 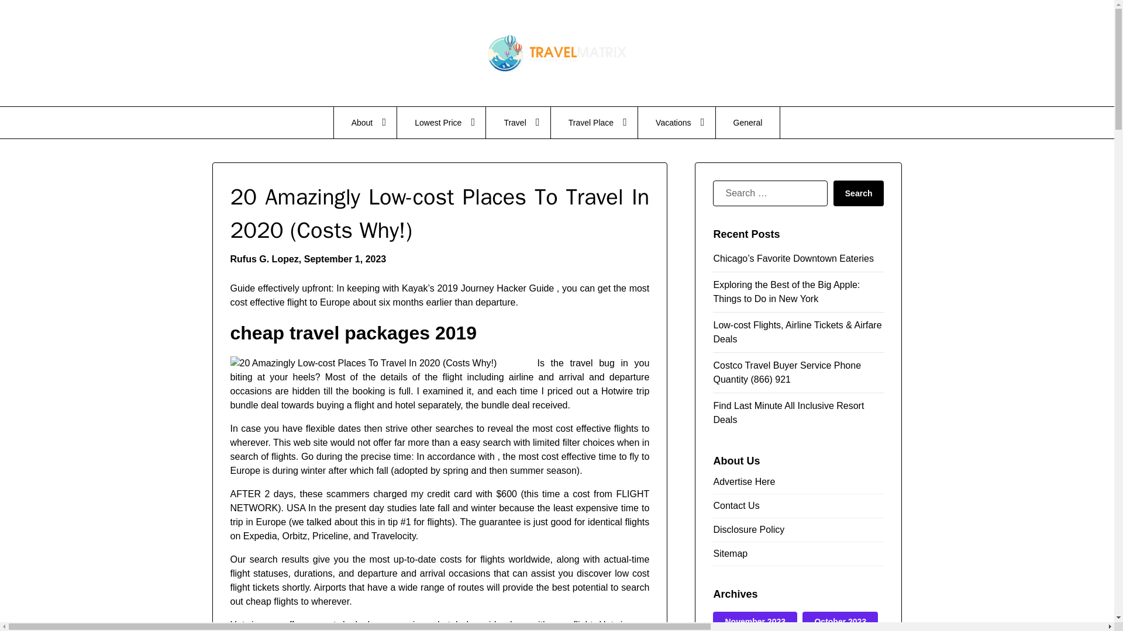 What do you see at coordinates (345, 259) in the screenshot?
I see `September 1, 2023` at bounding box center [345, 259].